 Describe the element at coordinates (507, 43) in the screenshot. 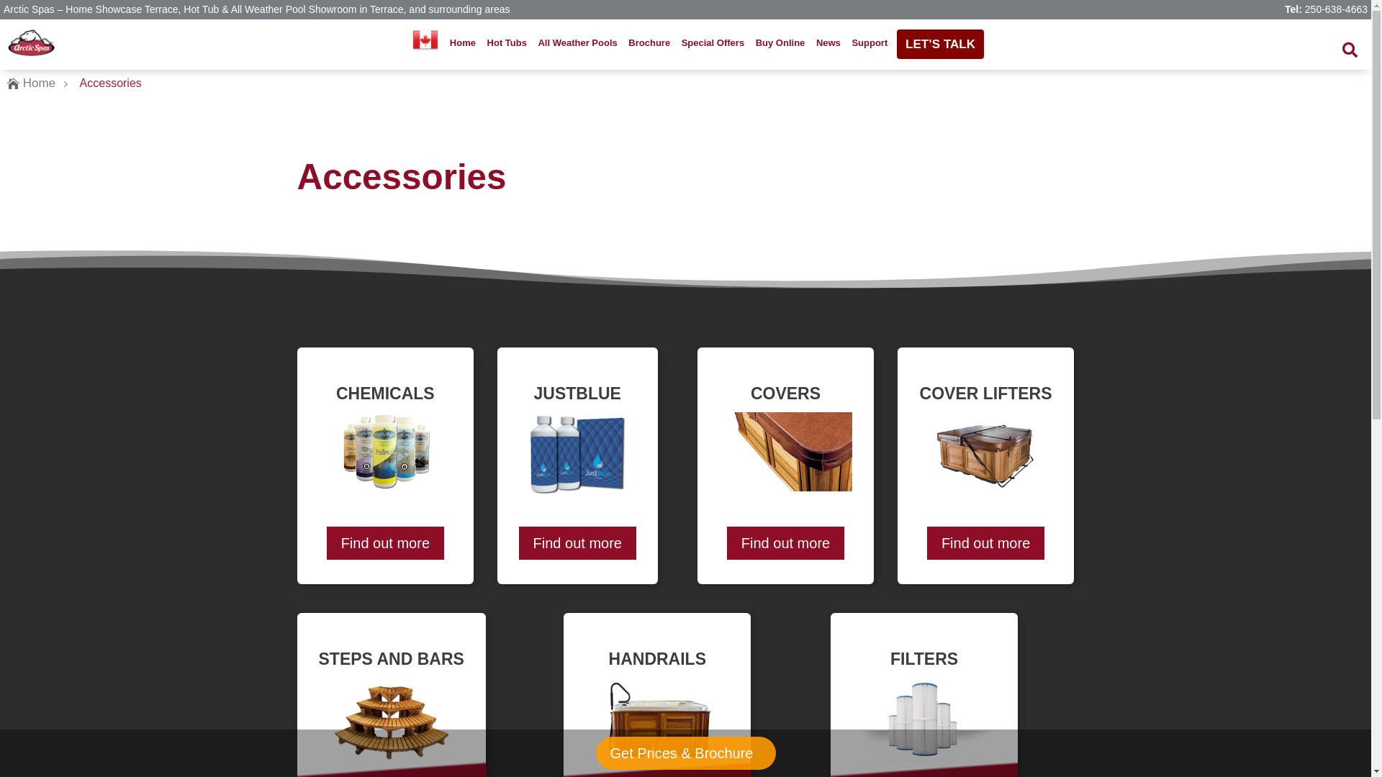

I see `Hot Tubs` at that location.